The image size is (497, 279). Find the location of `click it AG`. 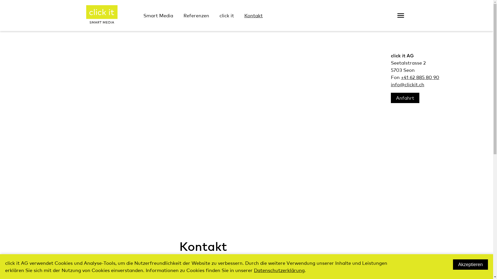

click it AG is located at coordinates (101, 16).